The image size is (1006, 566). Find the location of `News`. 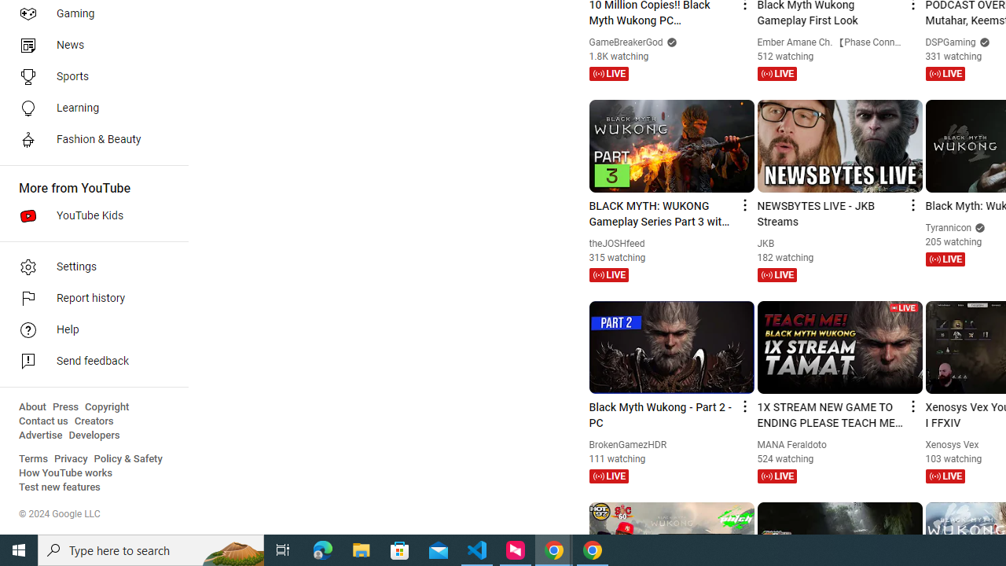

News is located at coordinates (90, 46).